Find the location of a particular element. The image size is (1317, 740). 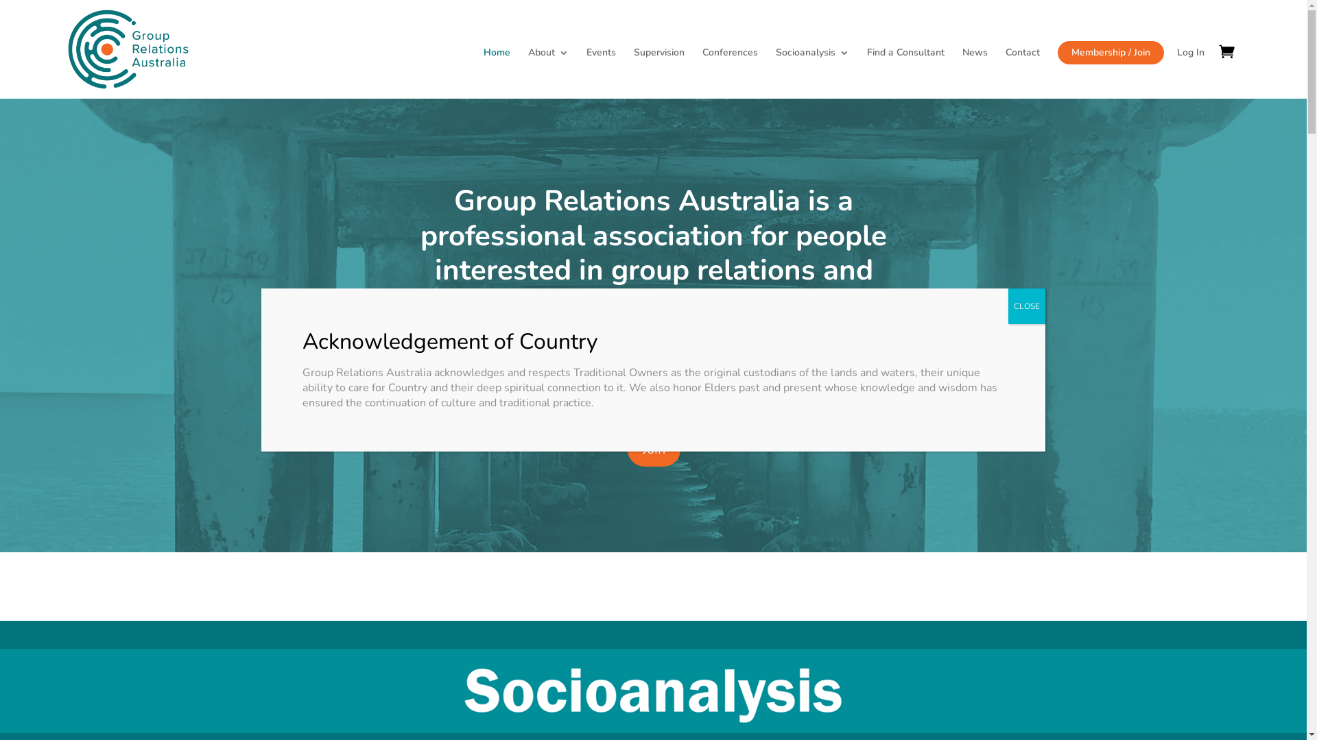

Join is located at coordinates (653, 449).